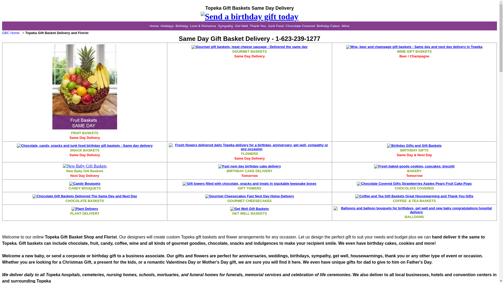  Describe the element at coordinates (258, 26) in the screenshot. I see `Thank You` at that location.